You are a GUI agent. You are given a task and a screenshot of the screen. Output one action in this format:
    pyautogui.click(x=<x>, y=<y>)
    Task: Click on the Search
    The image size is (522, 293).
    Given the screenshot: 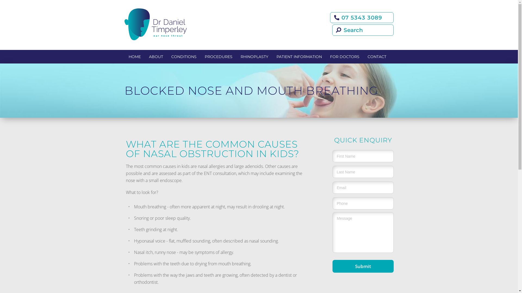 What is the action you would take?
    pyautogui.click(x=15, y=5)
    